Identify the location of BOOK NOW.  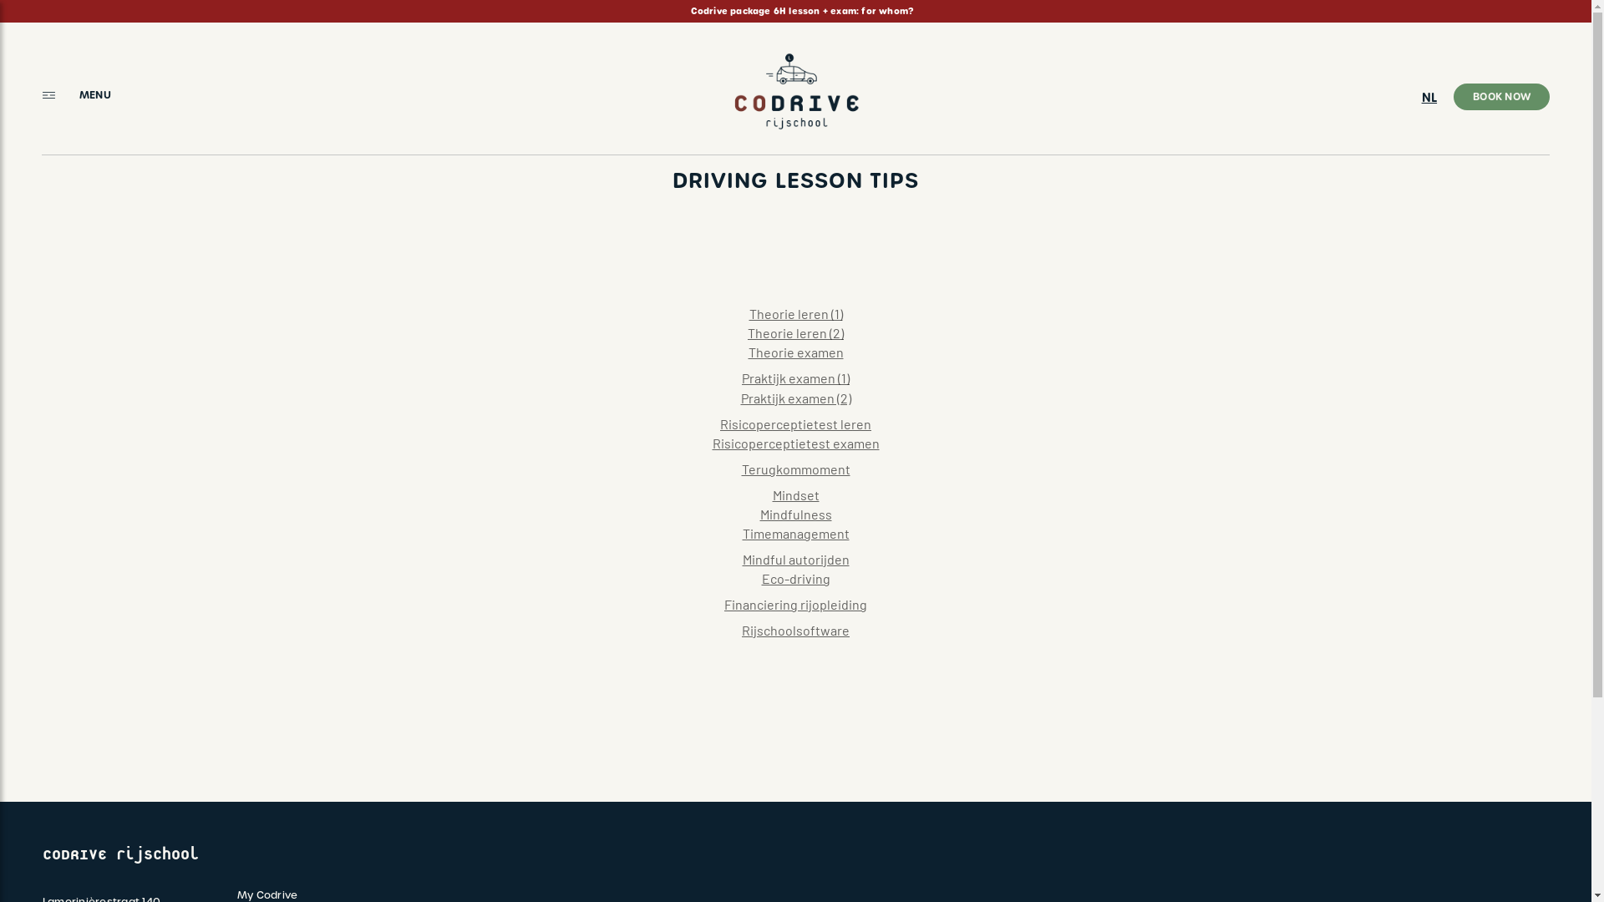
(1502, 97).